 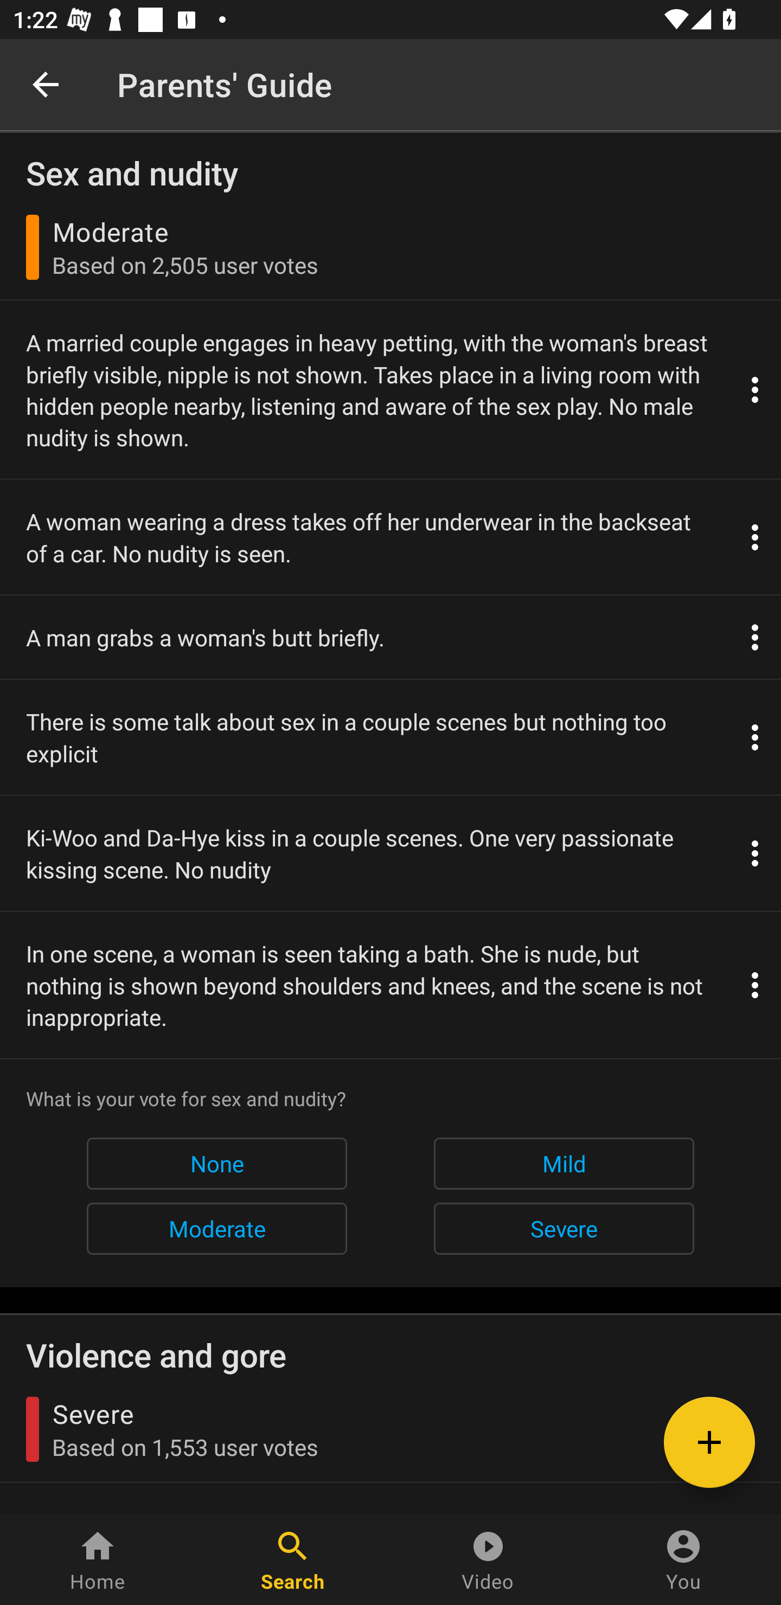 What do you see at coordinates (488, 1559) in the screenshot?
I see `Video` at bounding box center [488, 1559].